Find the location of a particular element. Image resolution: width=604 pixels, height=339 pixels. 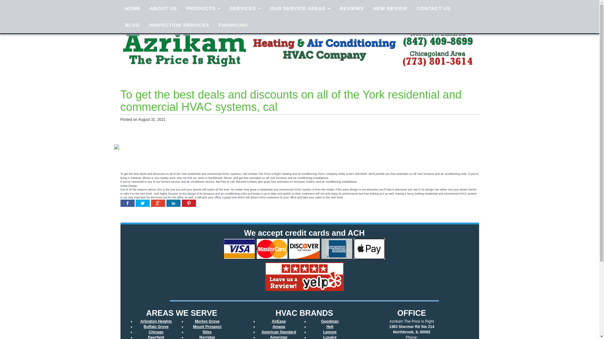

INSPECTION SERVICES is located at coordinates (179, 24).